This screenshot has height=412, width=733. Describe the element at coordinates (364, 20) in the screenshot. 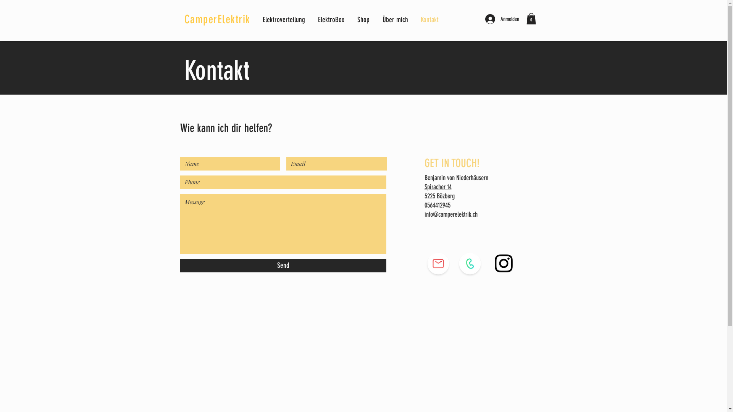

I see `Shop` at that location.